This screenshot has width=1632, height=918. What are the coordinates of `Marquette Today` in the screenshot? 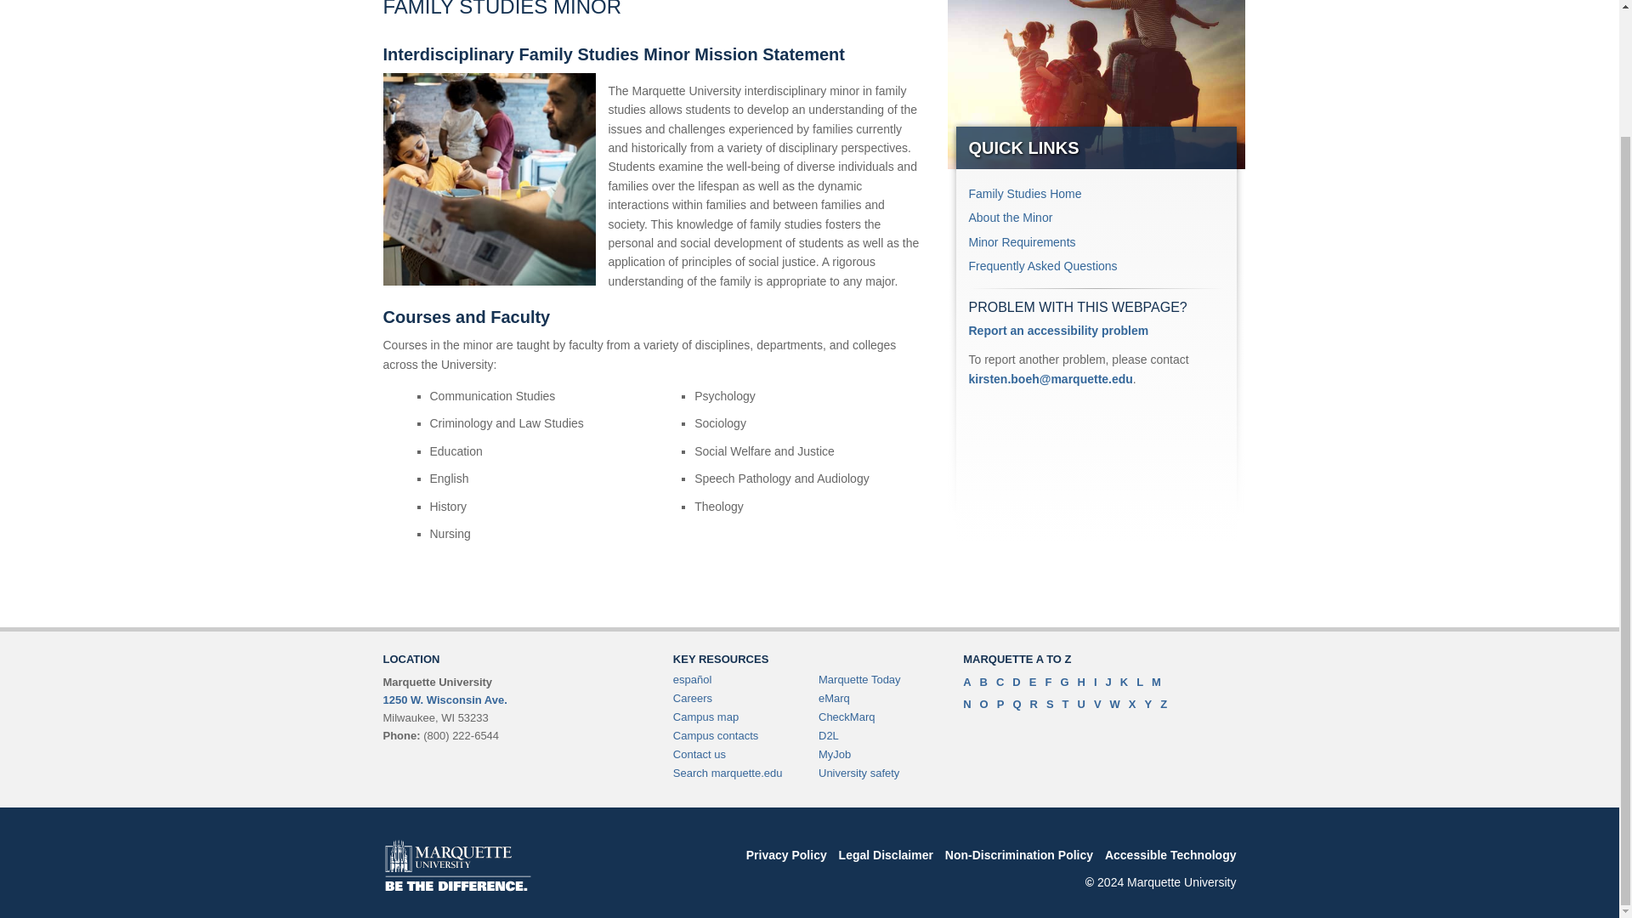 It's located at (859, 678).